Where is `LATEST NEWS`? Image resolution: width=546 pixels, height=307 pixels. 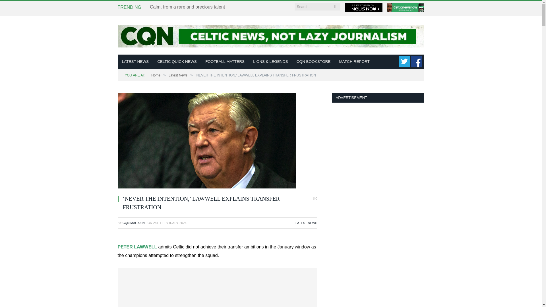 LATEST NEWS is located at coordinates (135, 62).